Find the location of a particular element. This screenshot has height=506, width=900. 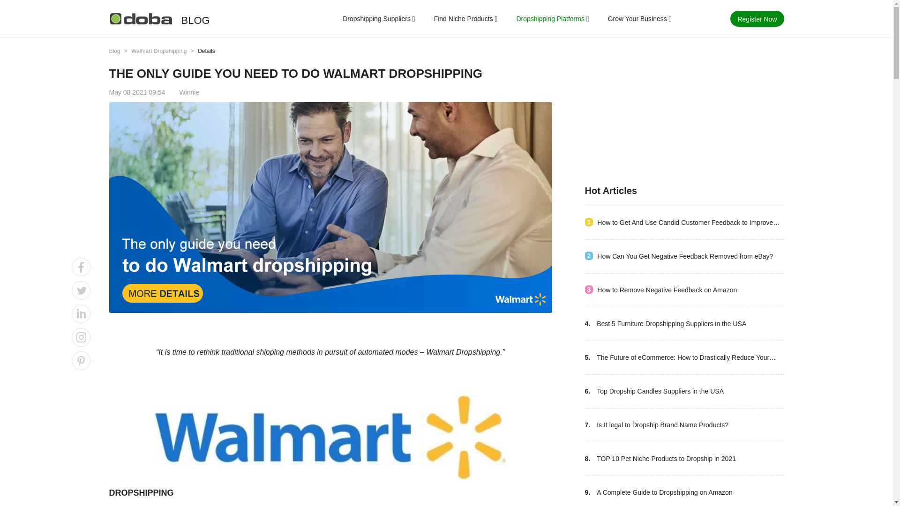

Register Now is located at coordinates (757, 19).